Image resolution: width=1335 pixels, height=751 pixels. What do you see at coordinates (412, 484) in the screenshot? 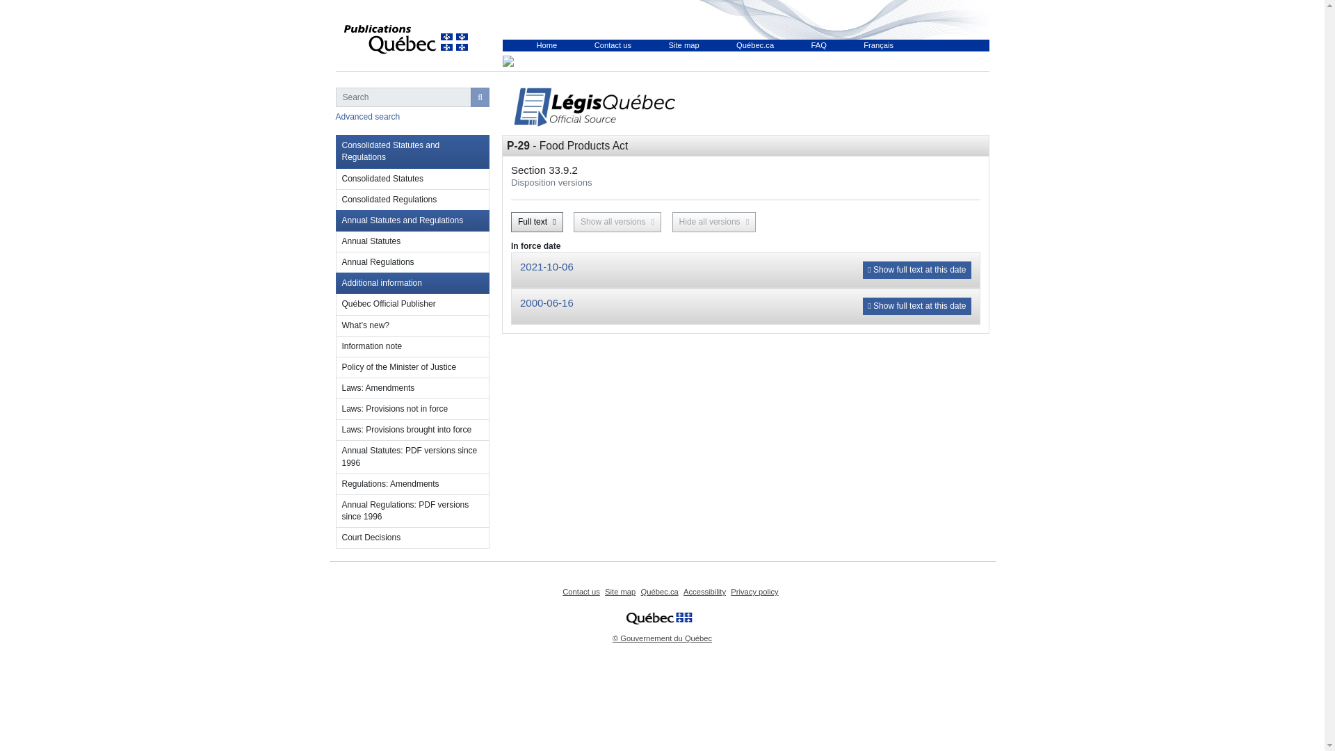
I see `Regulations: Amendments` at bounding box center [412, 484].